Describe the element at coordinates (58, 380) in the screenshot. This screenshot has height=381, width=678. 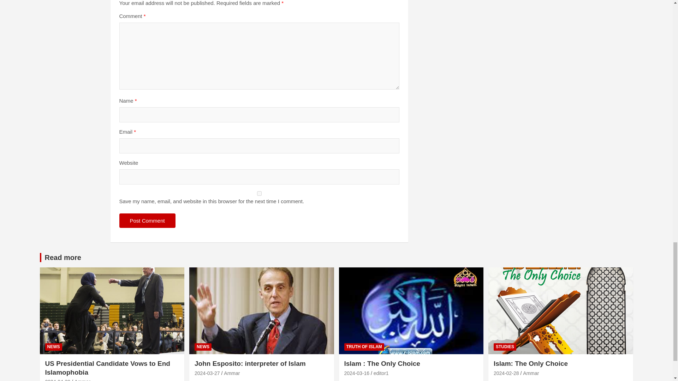
I see `US Presidential Candidate Vows to End Islamophobia` at that location.